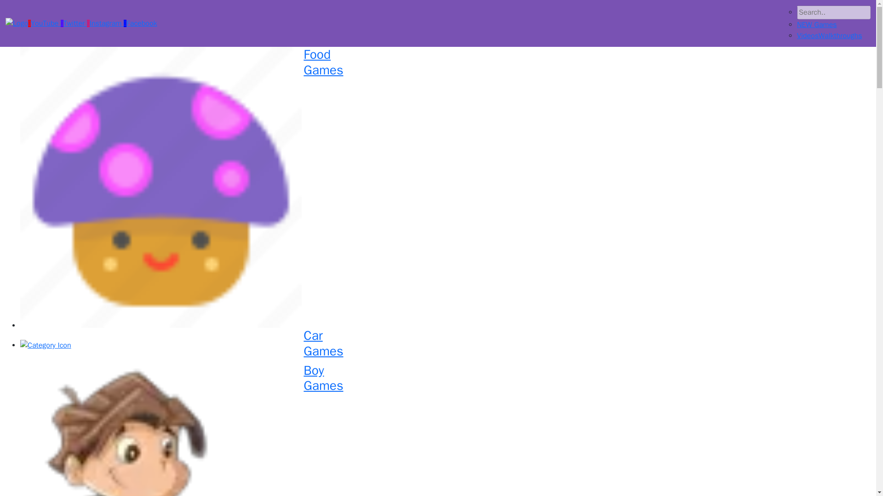  I want to click on YouTube, so click(44, 23).